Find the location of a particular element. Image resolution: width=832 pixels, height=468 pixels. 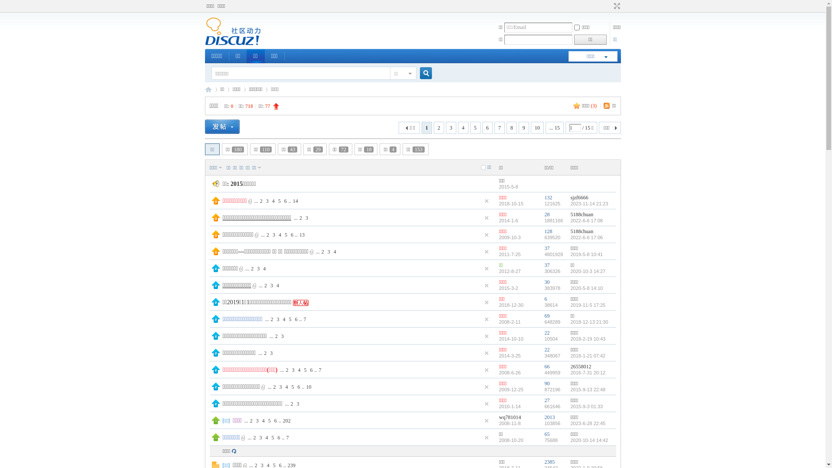

13 is located at coordinates (302, 234).